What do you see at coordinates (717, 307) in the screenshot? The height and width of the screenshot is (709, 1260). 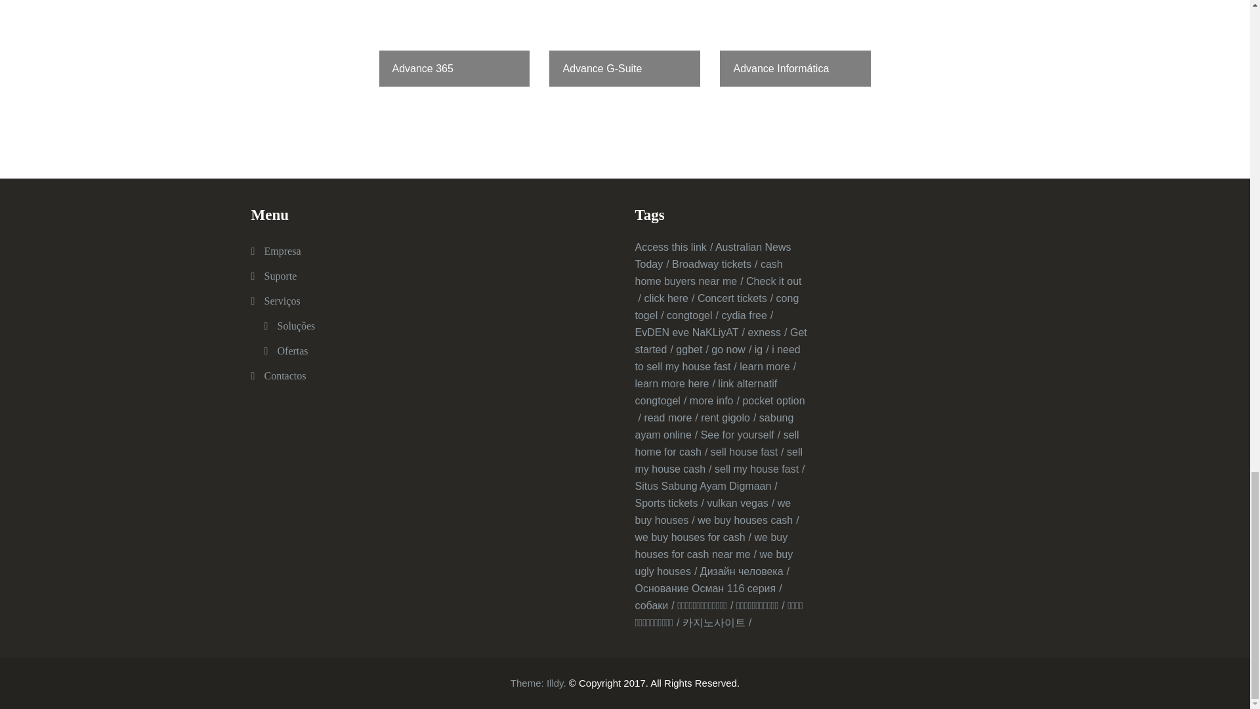 I see `cong togel` at bounding box center [717, 307].